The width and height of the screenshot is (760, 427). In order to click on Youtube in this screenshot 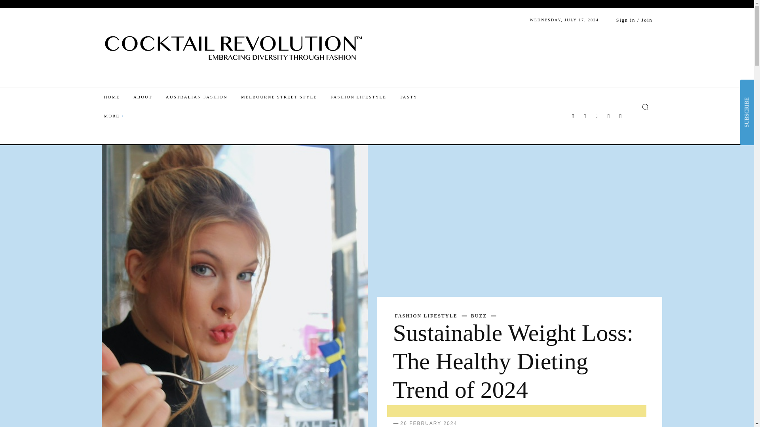, I will do `click(620, 116)`.